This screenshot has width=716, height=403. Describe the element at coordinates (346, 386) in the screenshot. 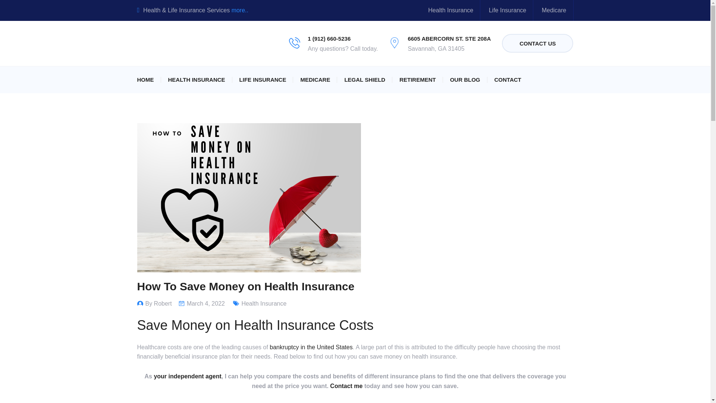

I see `Contact me` at that location.